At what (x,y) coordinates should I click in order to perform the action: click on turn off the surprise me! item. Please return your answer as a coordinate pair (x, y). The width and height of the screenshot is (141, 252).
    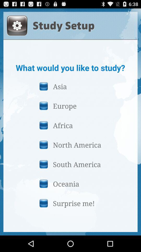
    Looking at the image, I should click on (70, 203).